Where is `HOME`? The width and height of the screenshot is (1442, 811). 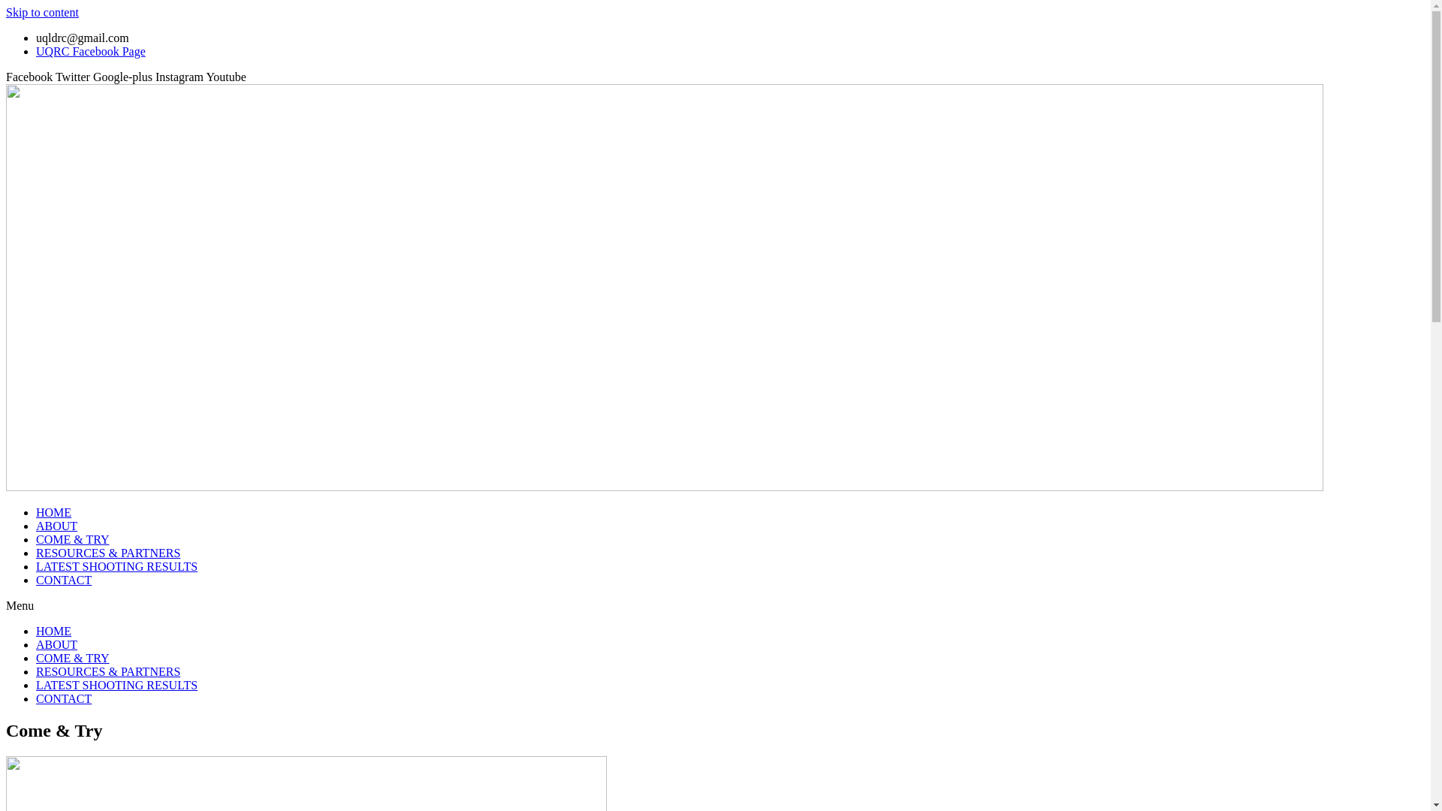 HOME is located at coordinates (54, 512).